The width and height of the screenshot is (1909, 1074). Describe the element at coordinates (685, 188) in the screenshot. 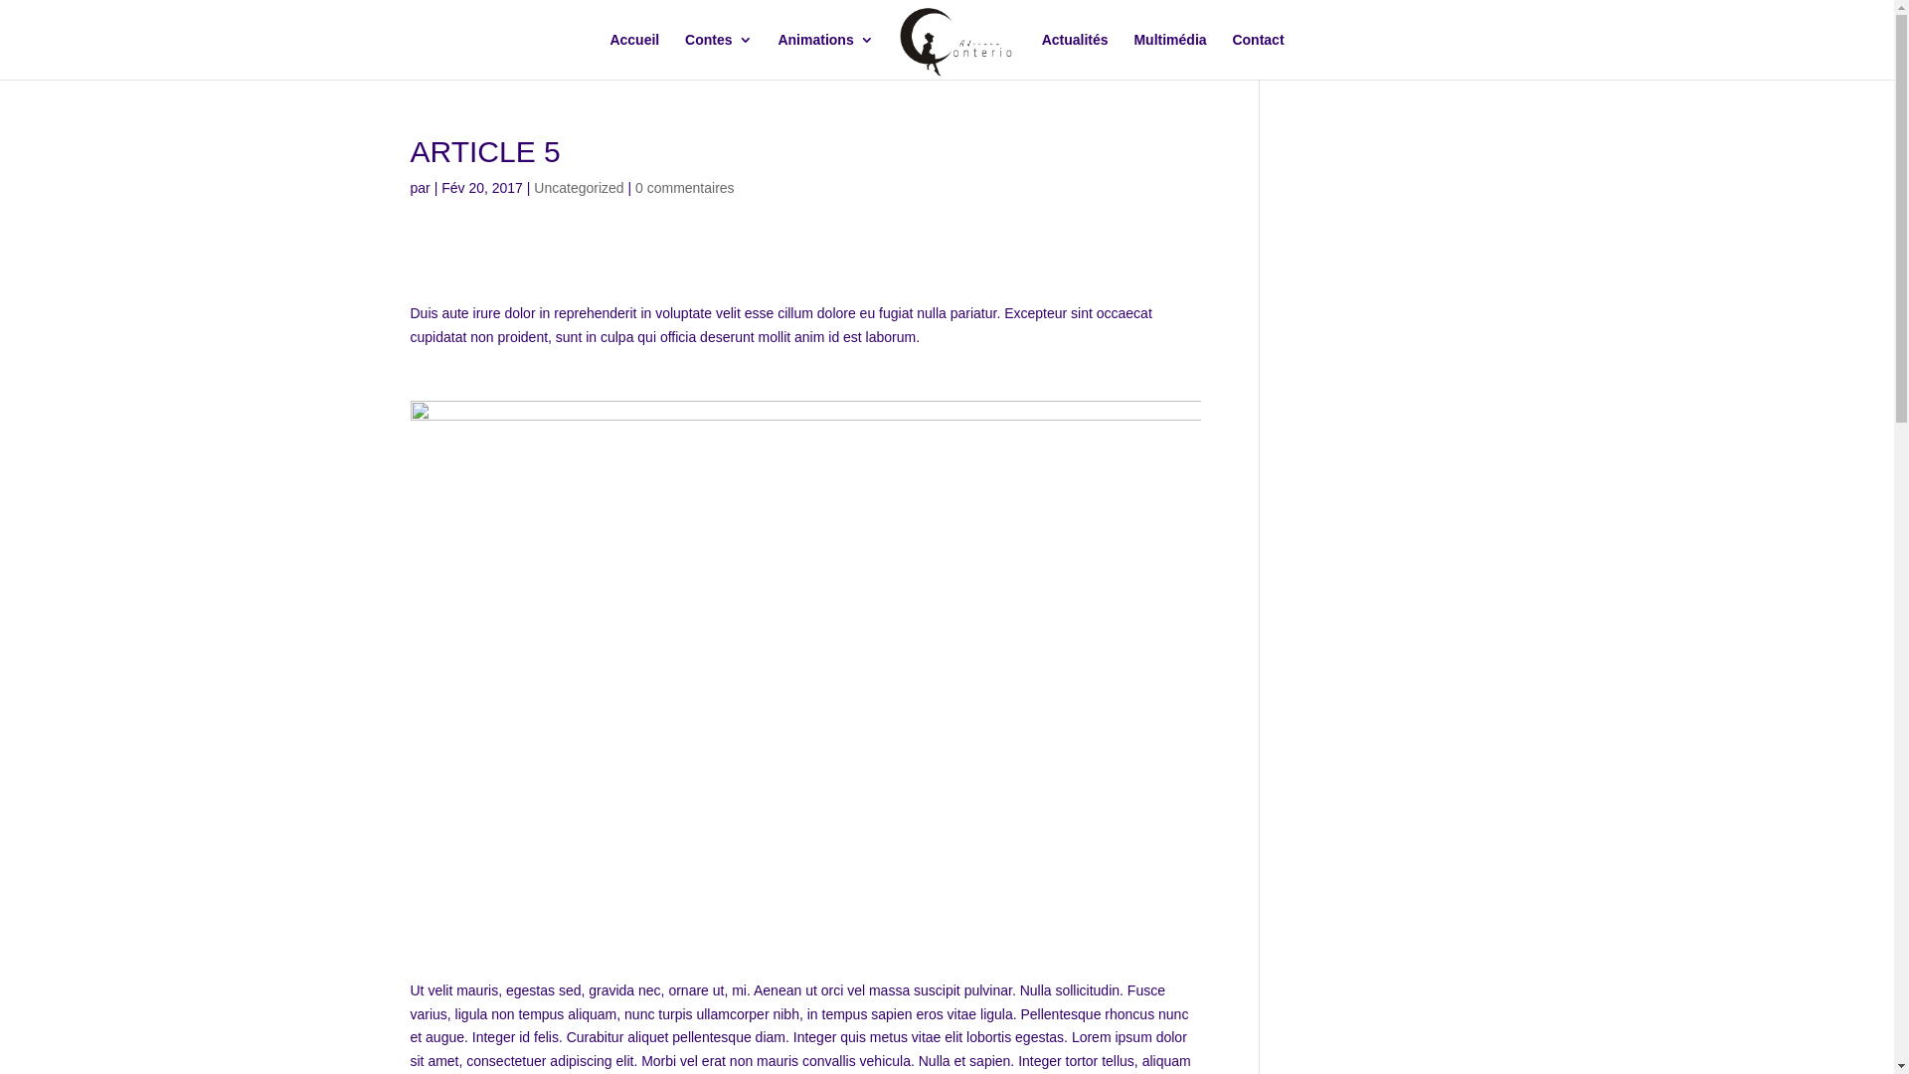

I see `0 commentaires` at that location.